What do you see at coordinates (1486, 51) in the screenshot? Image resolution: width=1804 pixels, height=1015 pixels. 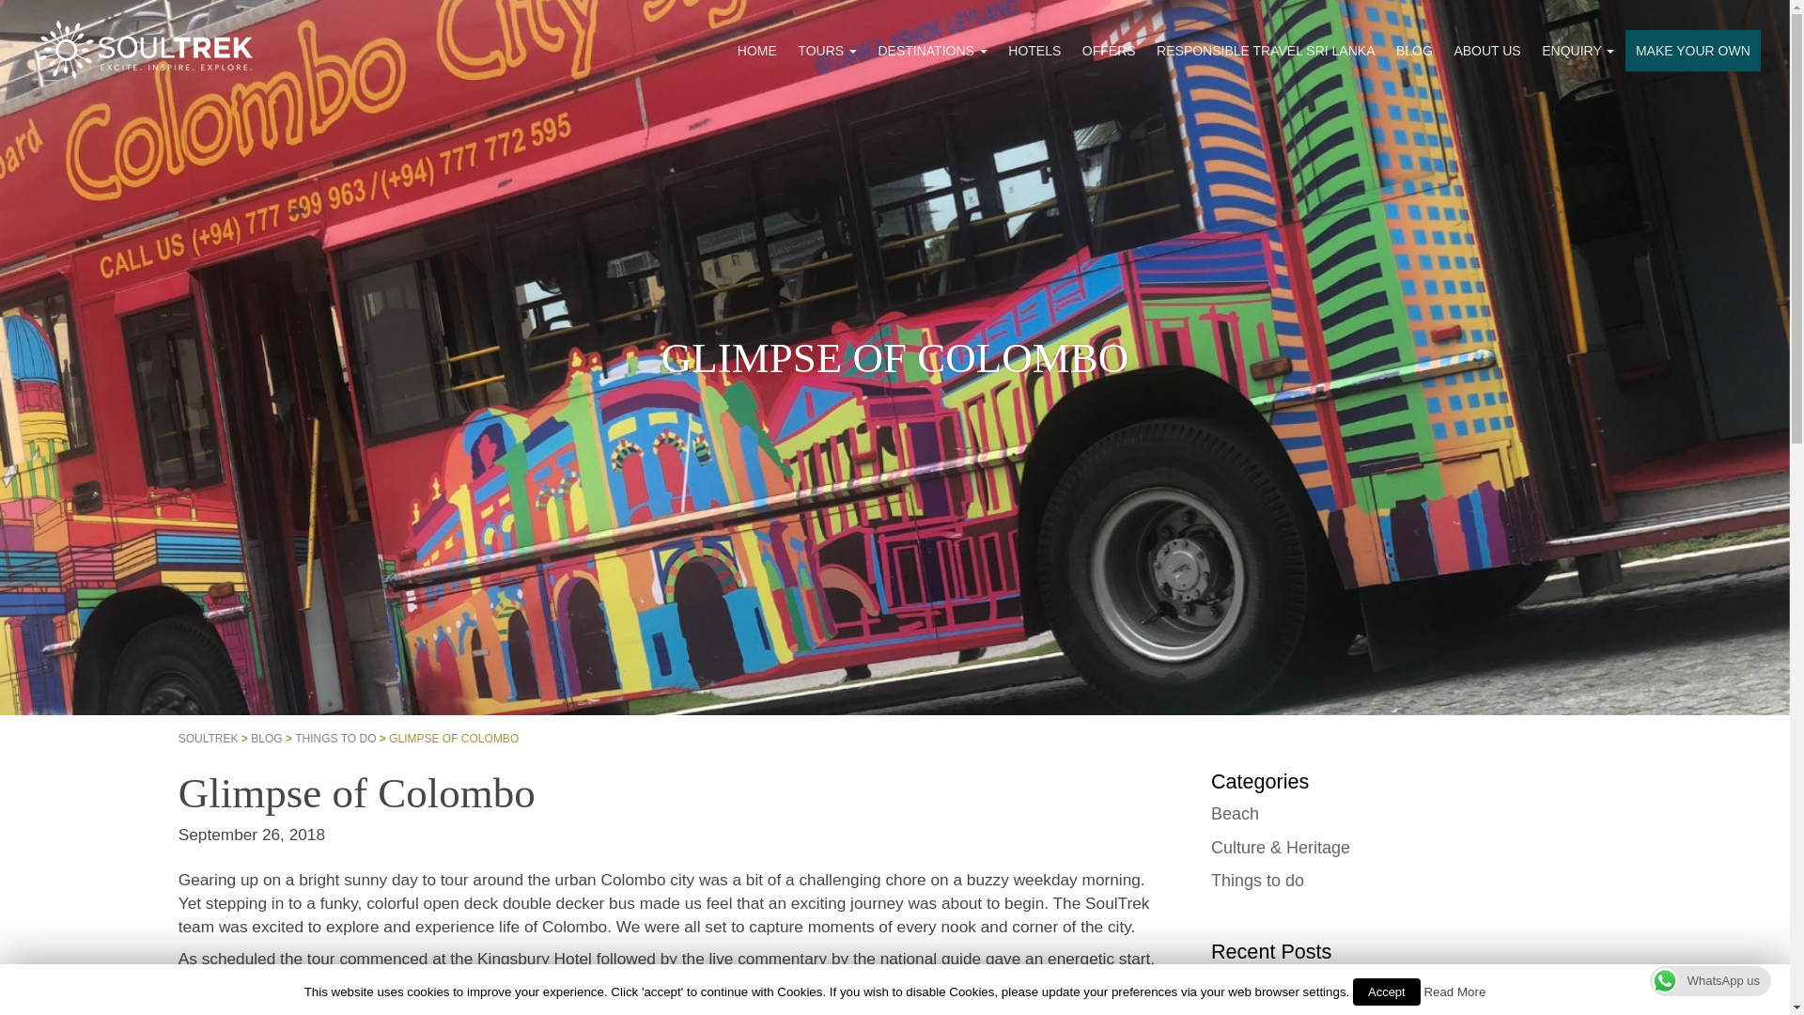 I see `About Us` at bounding box center [1486, 51].